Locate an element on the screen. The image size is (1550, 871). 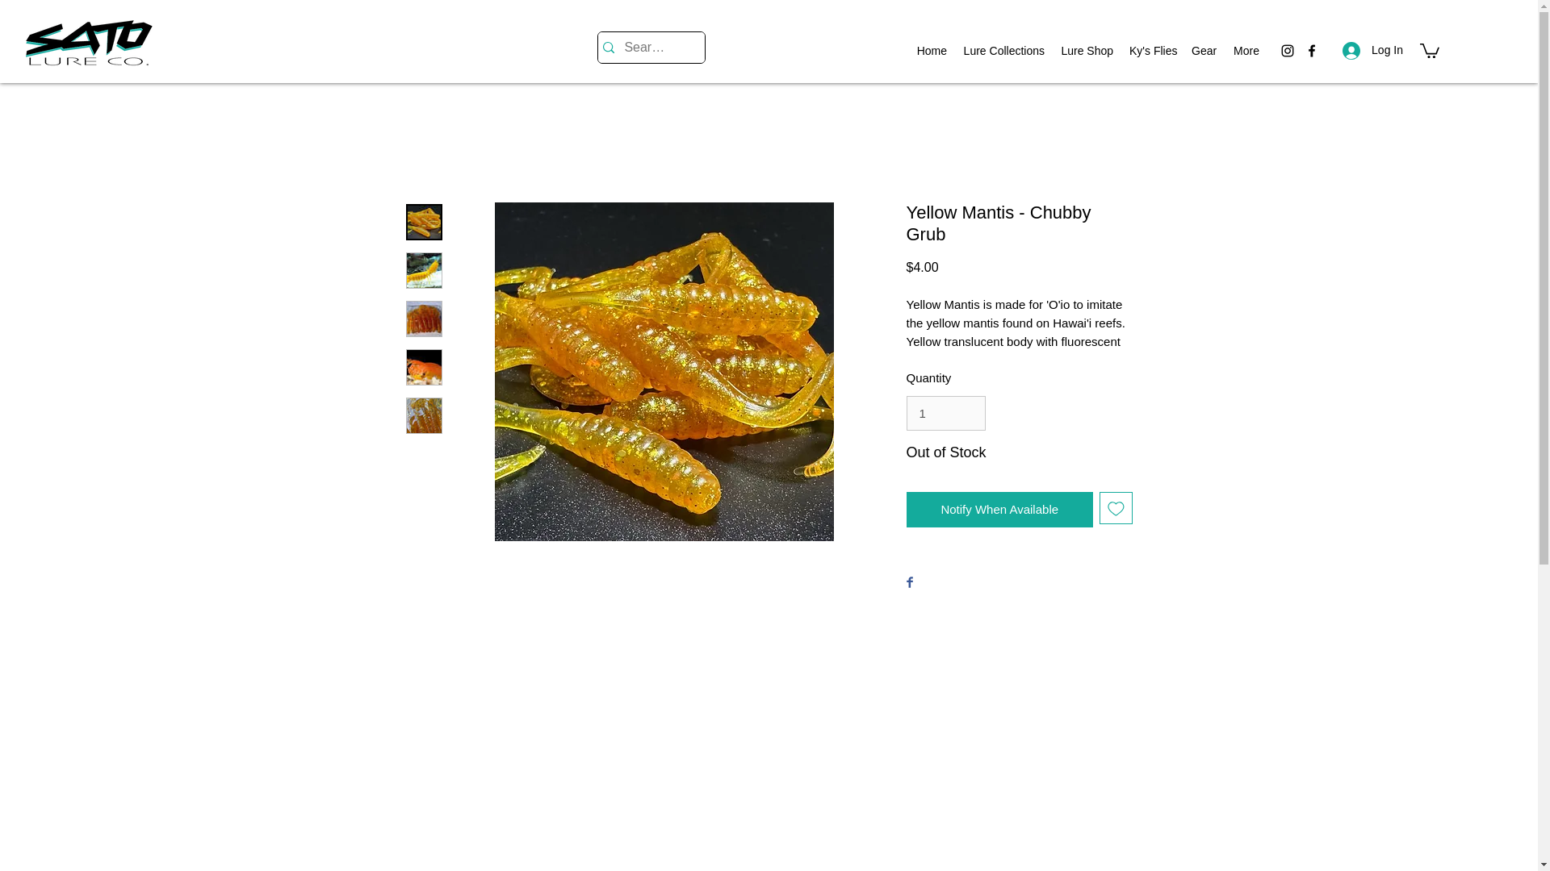
1 is located at coordinates (945, 413).